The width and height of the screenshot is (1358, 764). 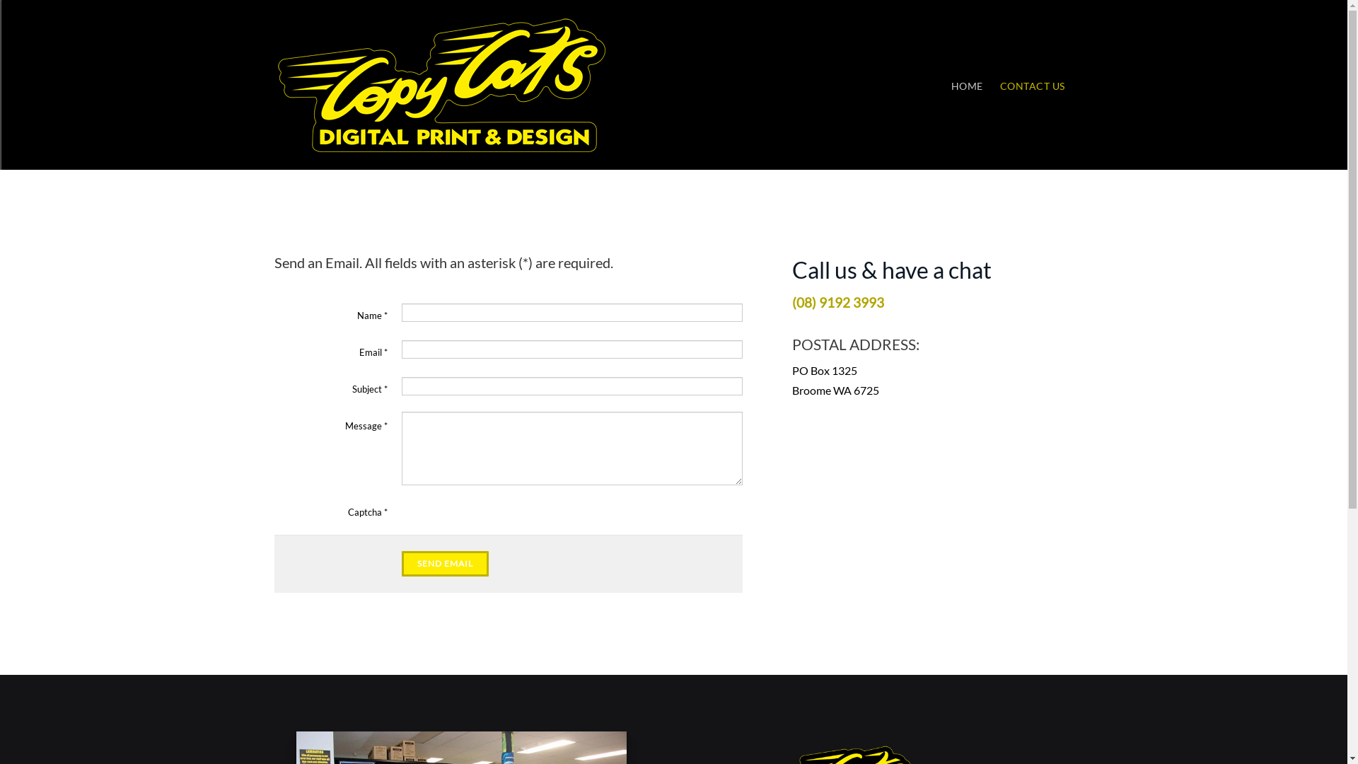 What do you see at coordinates (446, 564) in the screenshot?
I see `SEND EMAIL` at bounding box center [446, 564].